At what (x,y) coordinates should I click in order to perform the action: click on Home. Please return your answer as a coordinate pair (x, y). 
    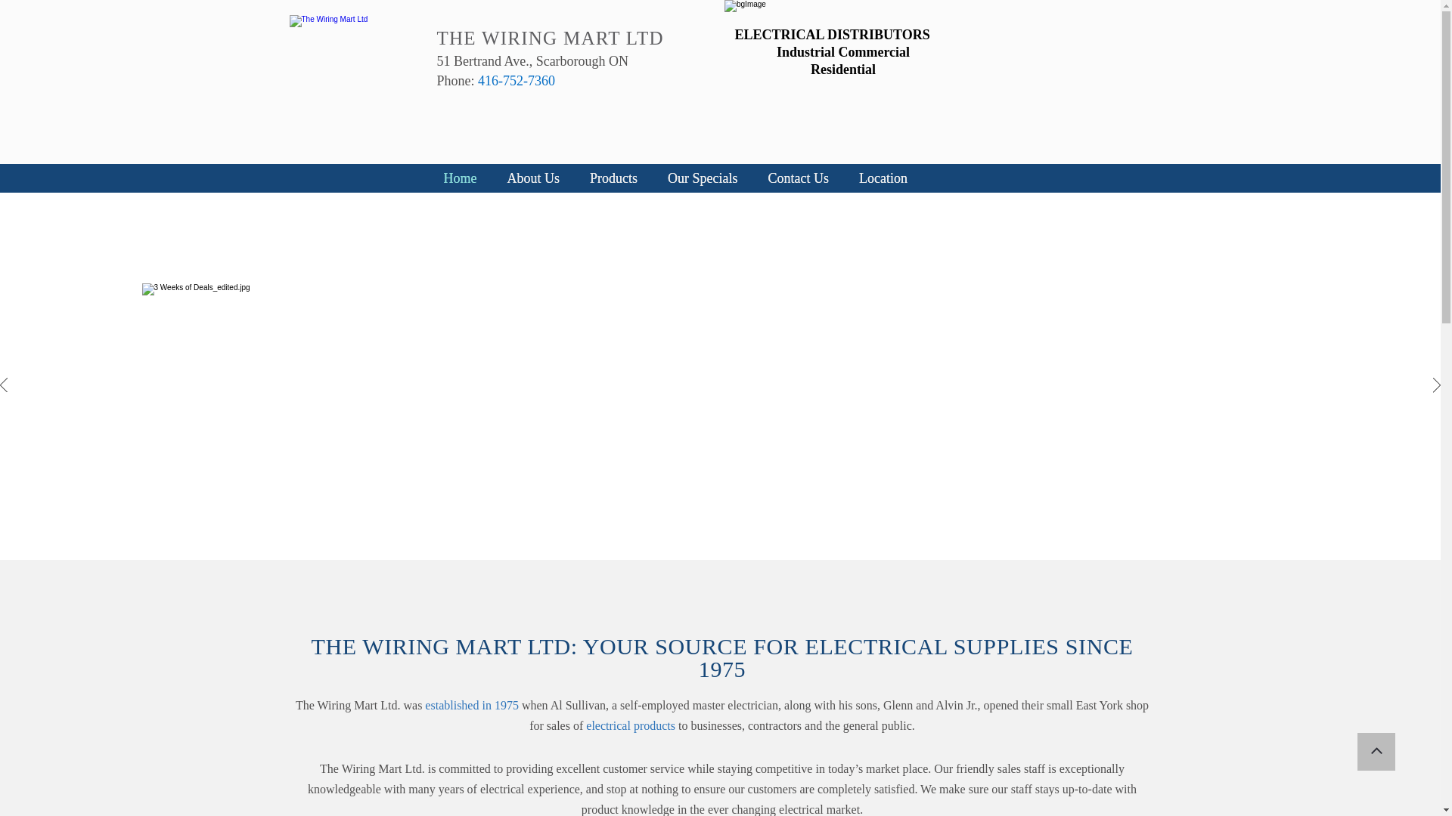
    Looking at the image, I should click on (460, 178).